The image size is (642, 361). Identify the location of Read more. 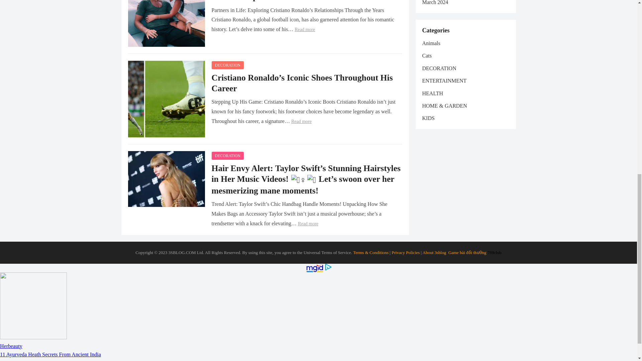
(305, 29).